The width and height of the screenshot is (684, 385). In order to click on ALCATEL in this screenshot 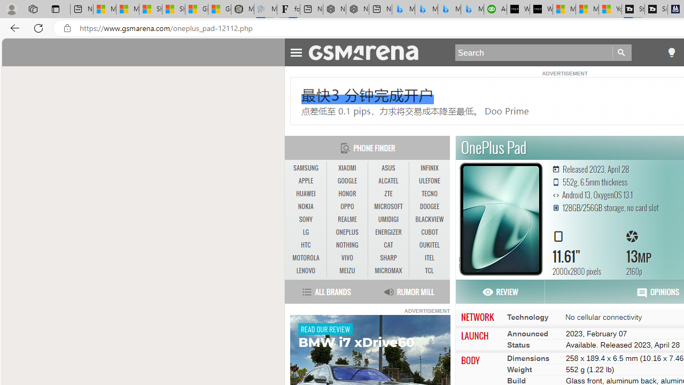, I will do `click(388, 181)`.